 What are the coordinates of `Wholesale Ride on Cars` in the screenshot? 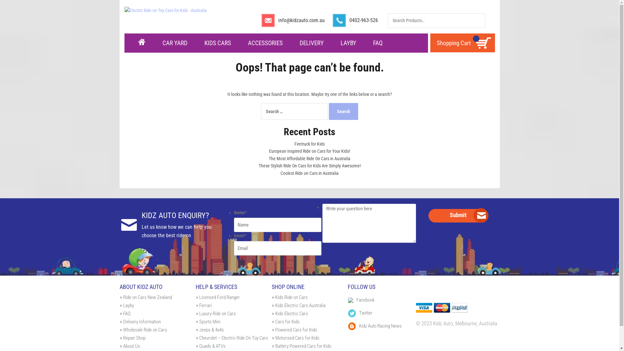 It's located at (145, 330).